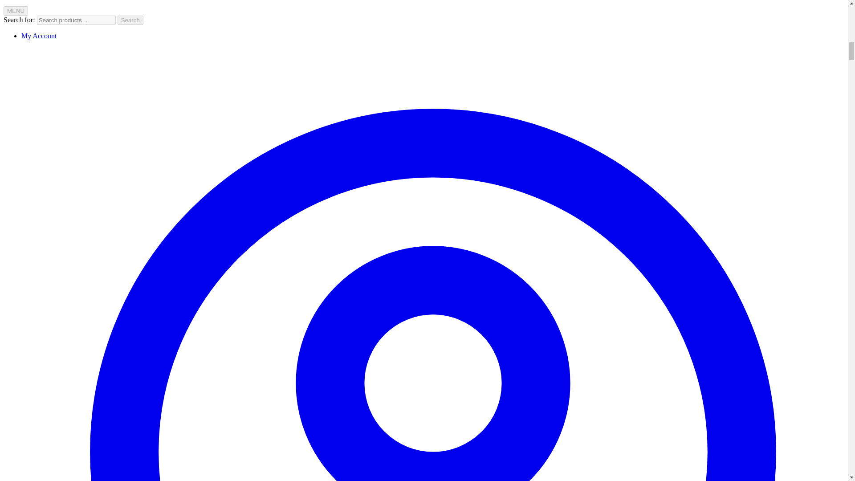 The image size is (855, 481). I want to click on MENU, so click(16, 11).